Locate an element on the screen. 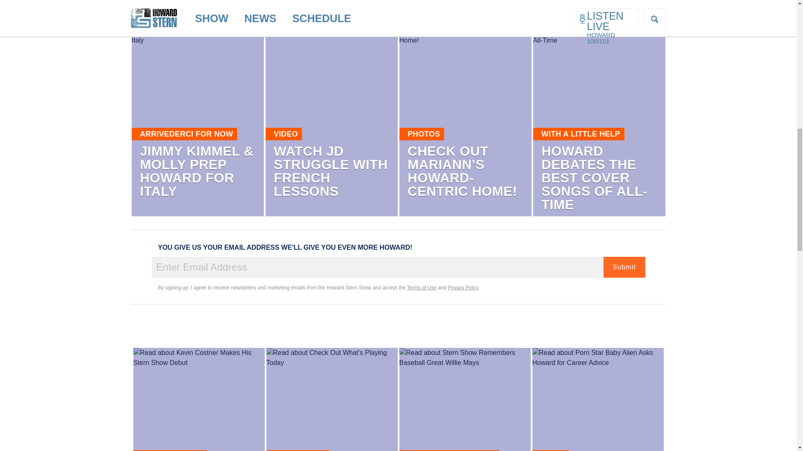  Terms of Use is located at coordinates (422, 287).